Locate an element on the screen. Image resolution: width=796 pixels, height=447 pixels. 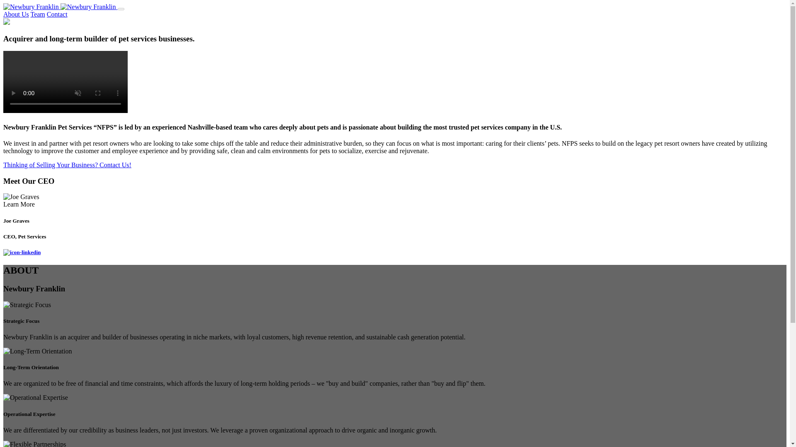
Contact is located at coordinates (57, 14).